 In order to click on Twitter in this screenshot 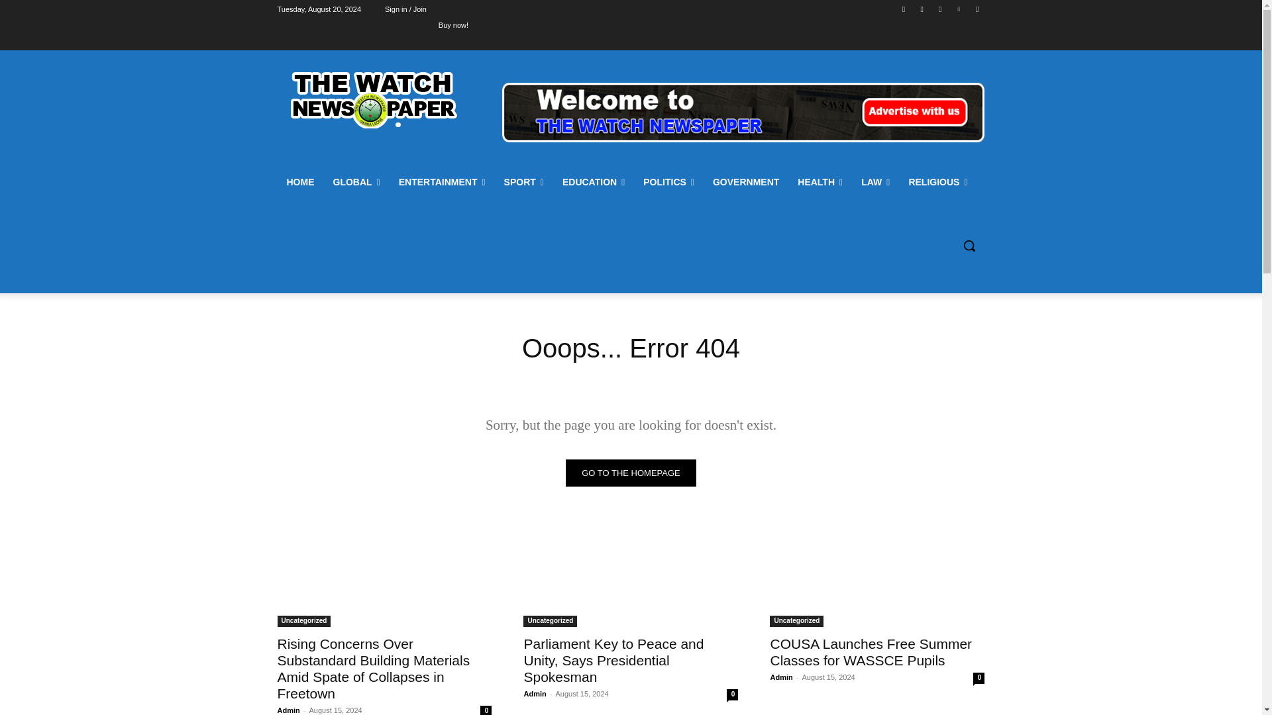, I will do `click(939, 9)`.